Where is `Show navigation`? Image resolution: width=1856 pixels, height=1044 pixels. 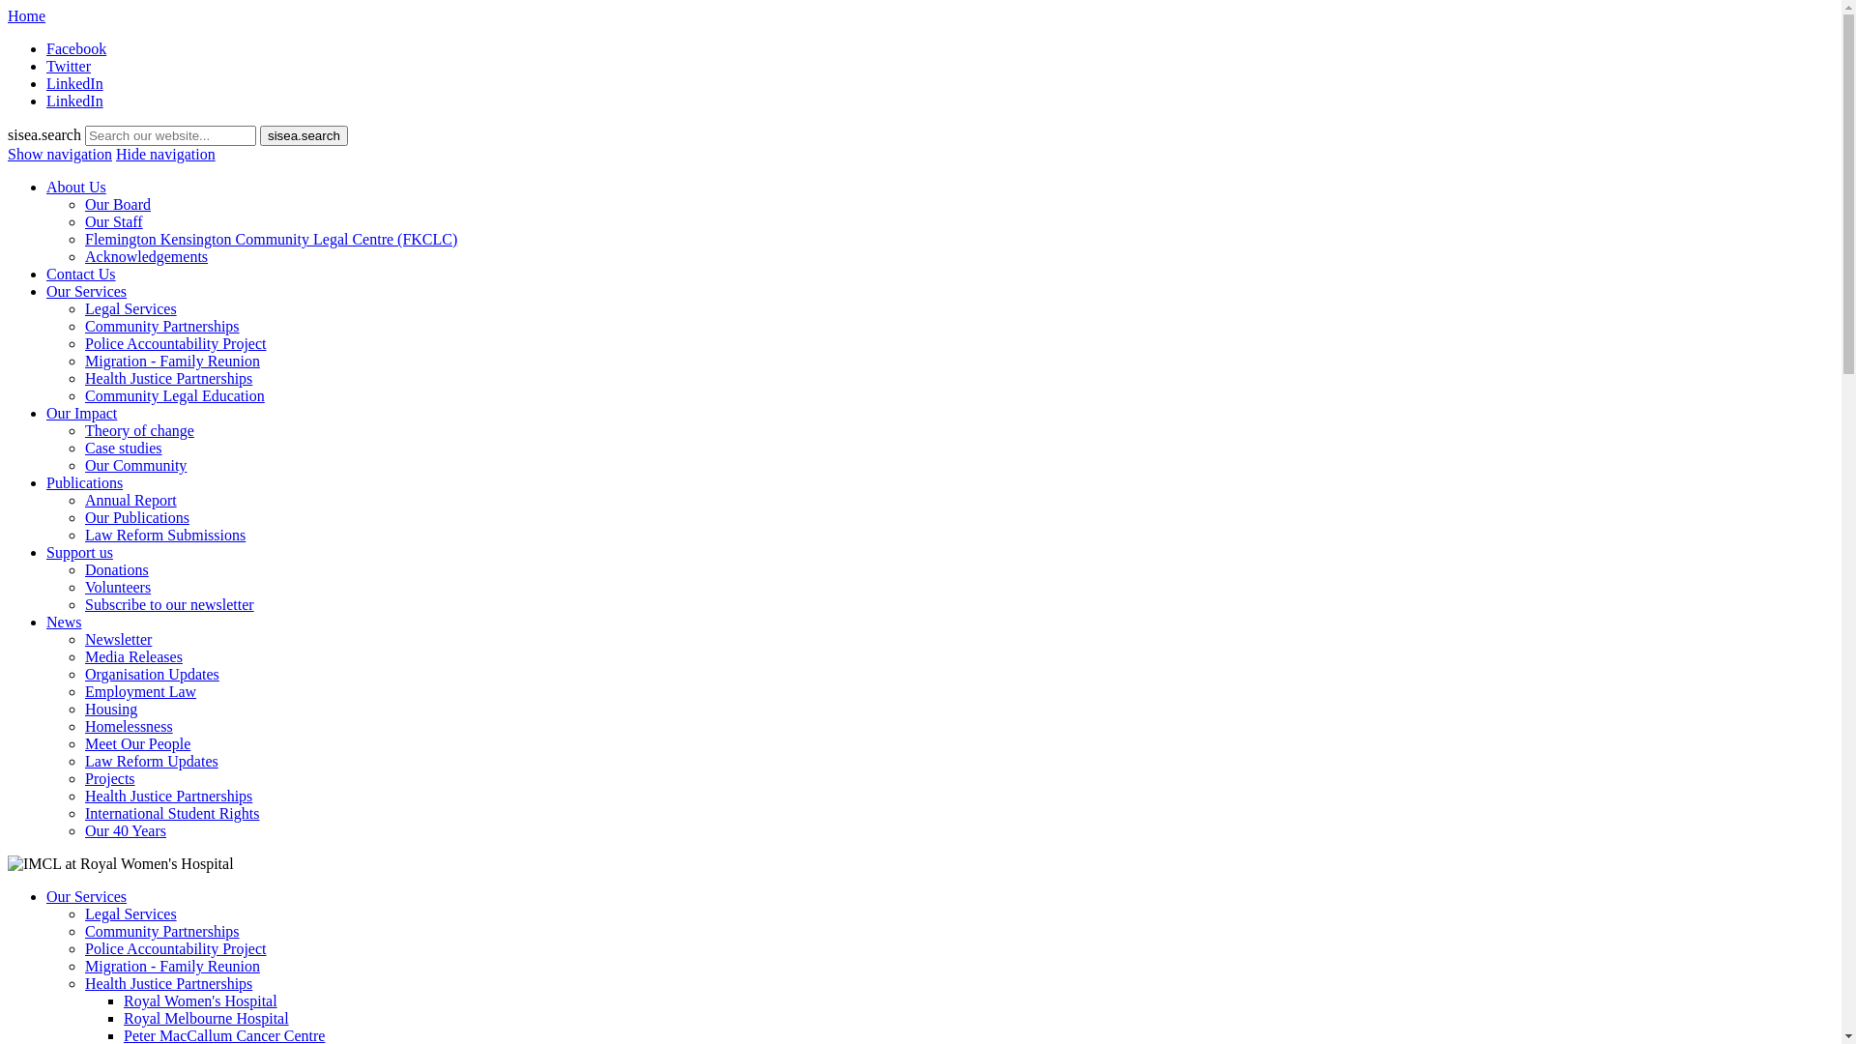 Show navigation is located at coordinates (60, 155).